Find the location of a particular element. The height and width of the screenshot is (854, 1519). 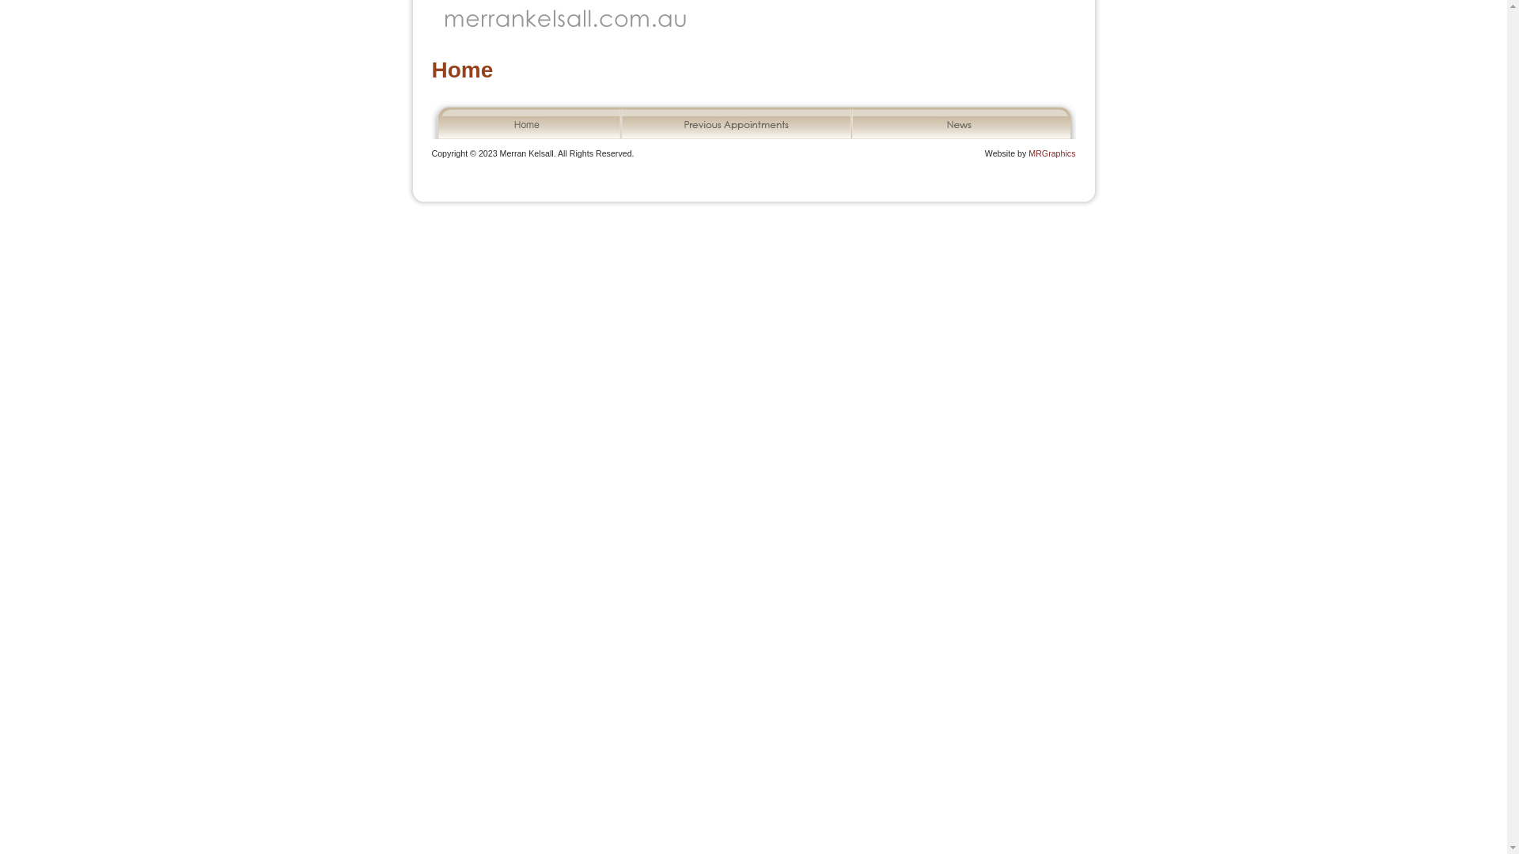

MRGraphics is located at coordinates (1052, 153).